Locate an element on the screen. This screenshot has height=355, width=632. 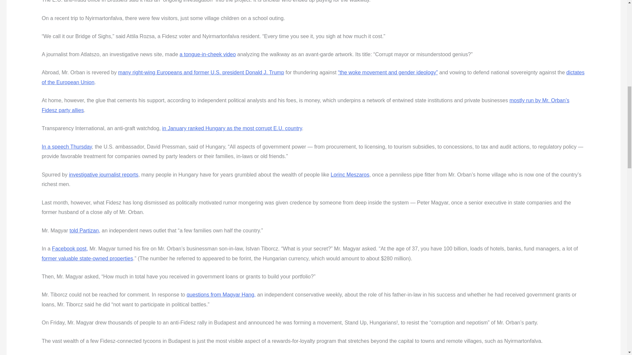
Facebook post, is located at coordinates (70, 248).